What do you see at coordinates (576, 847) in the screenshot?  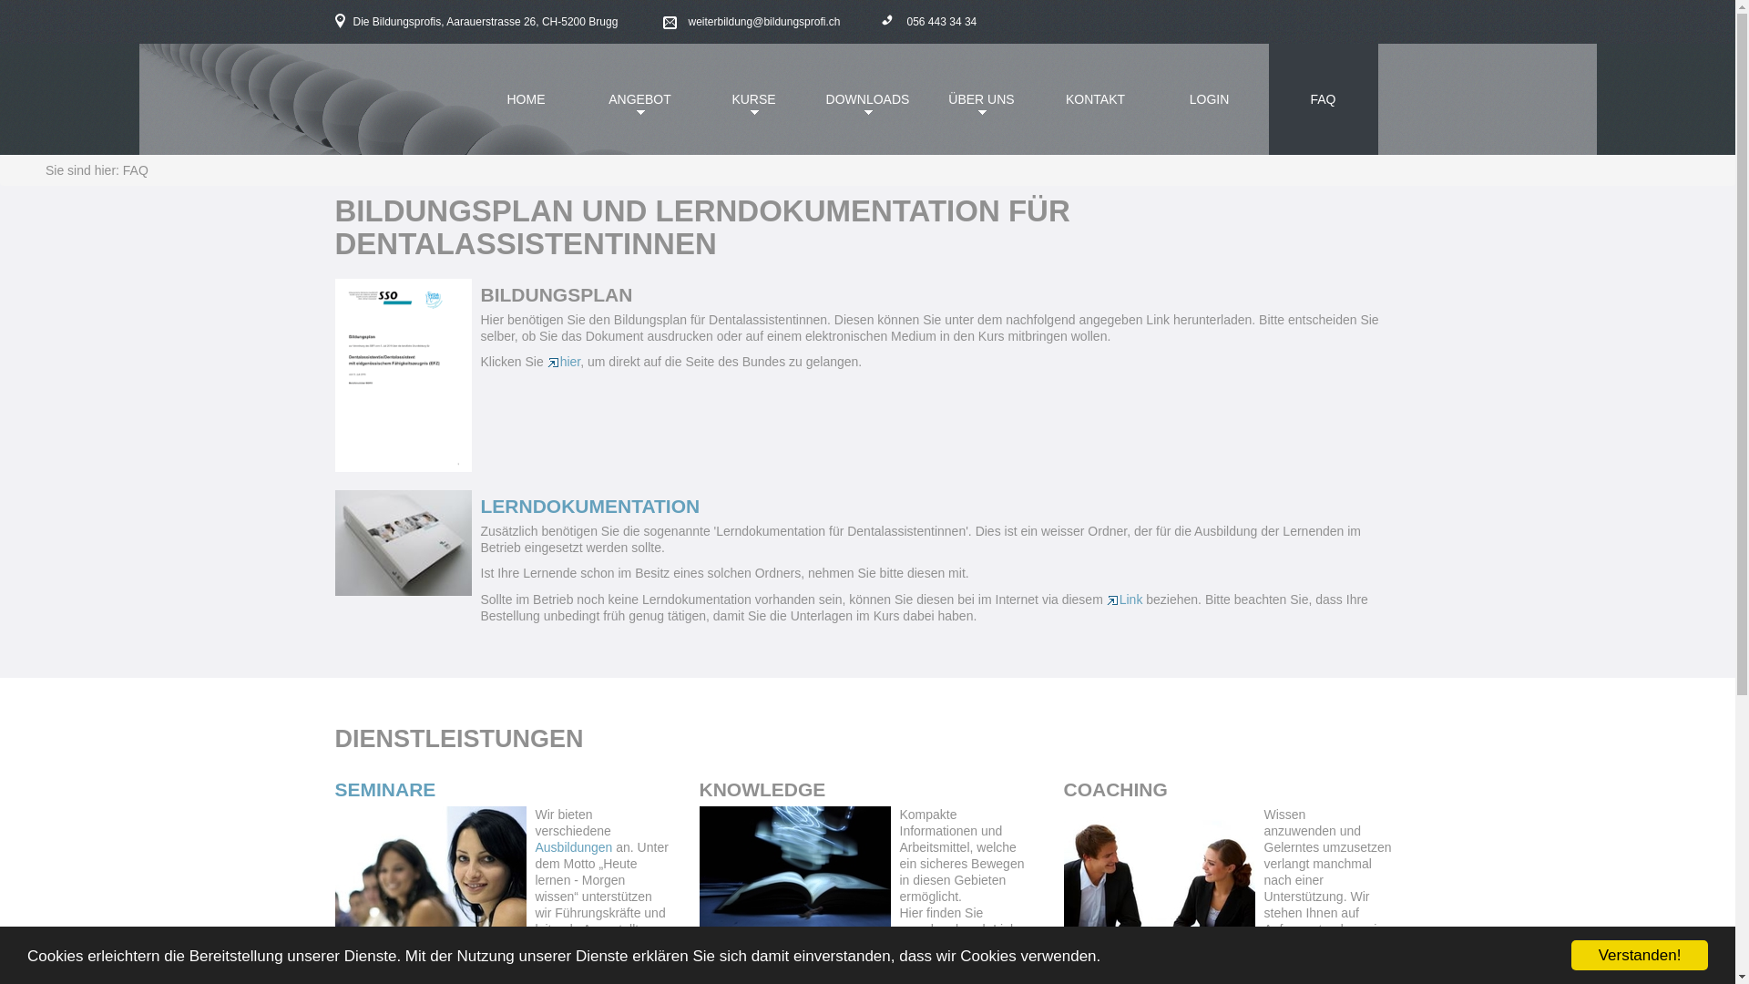 I see `Ausbildungen` at bounding box center [576, 847].